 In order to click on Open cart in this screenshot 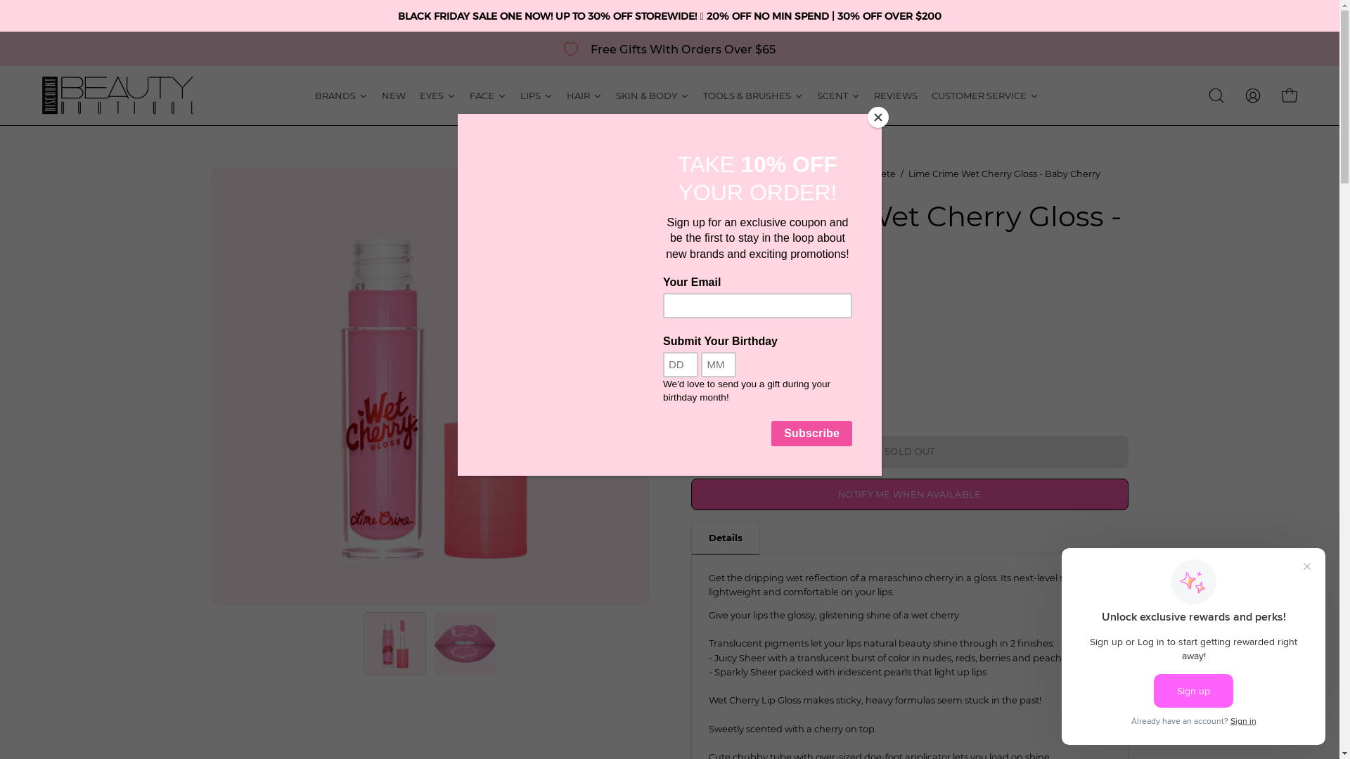, I will do `click(1290, 96)`.